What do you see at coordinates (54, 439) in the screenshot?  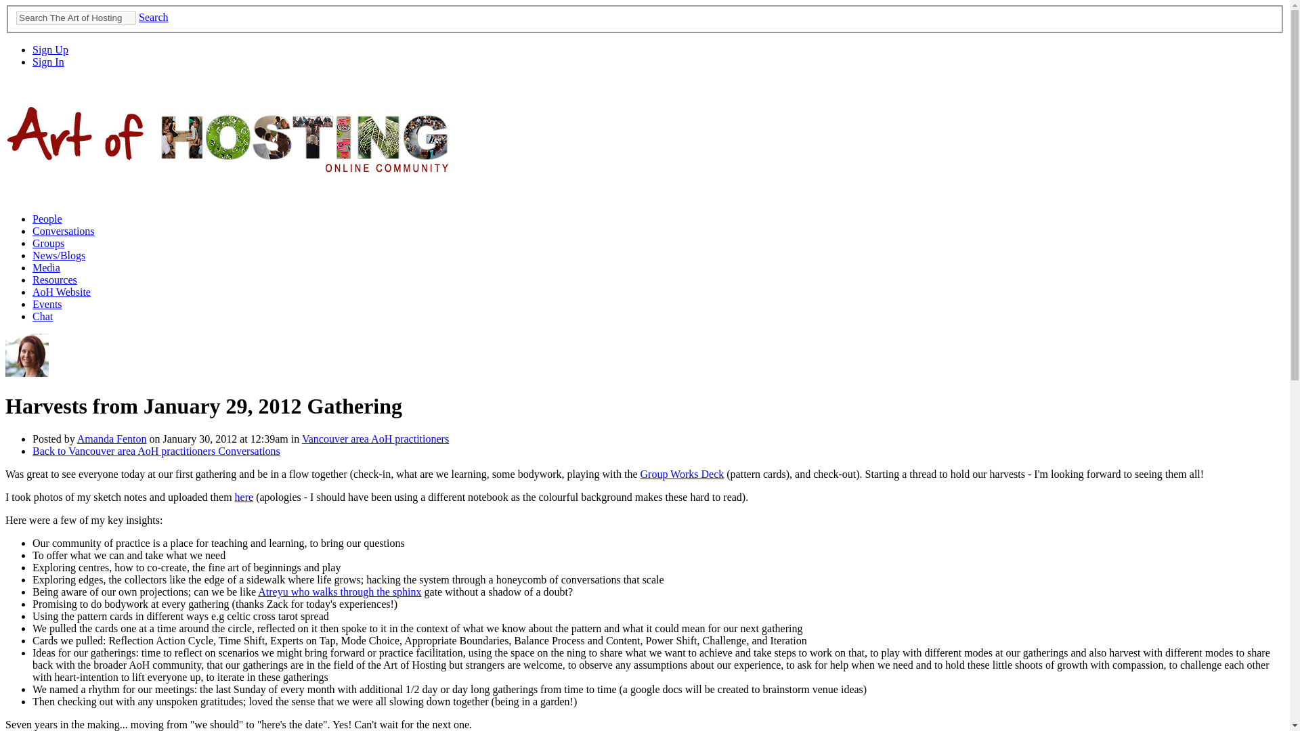 I see `Posted by` at bounding box center [54, 439].